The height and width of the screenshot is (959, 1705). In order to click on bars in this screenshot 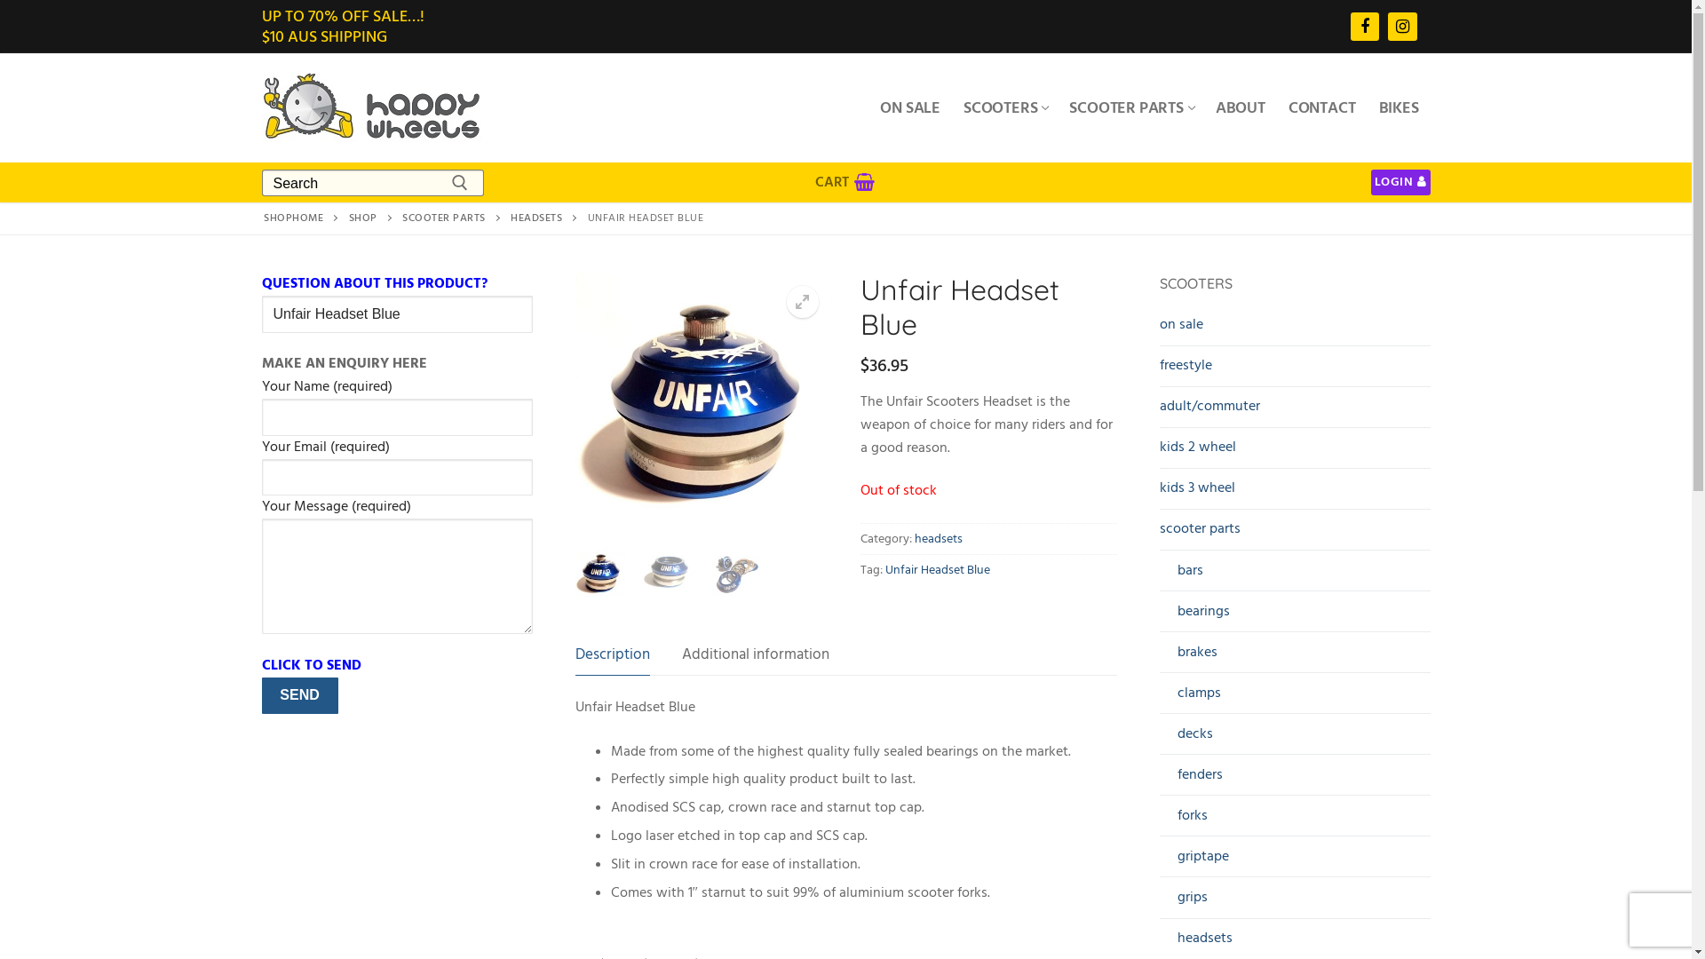, I will do `click(1295, 575)`.